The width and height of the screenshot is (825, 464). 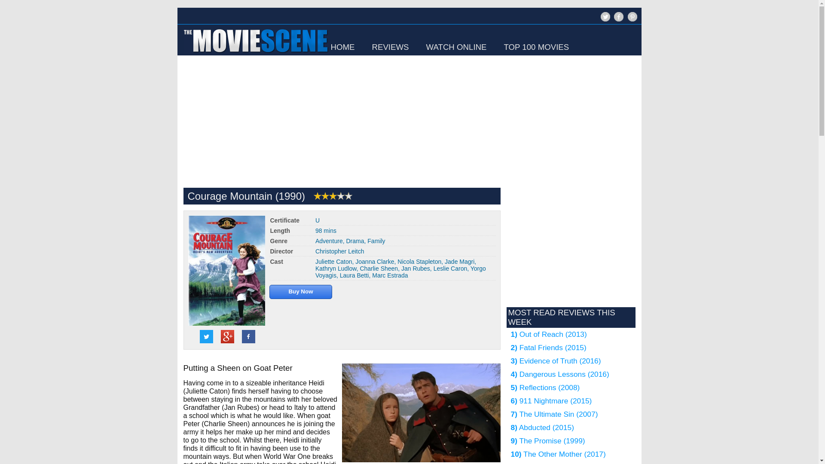 I want to click on Follow The Movie Scene on Pinterest, so click(x=632, y=16).